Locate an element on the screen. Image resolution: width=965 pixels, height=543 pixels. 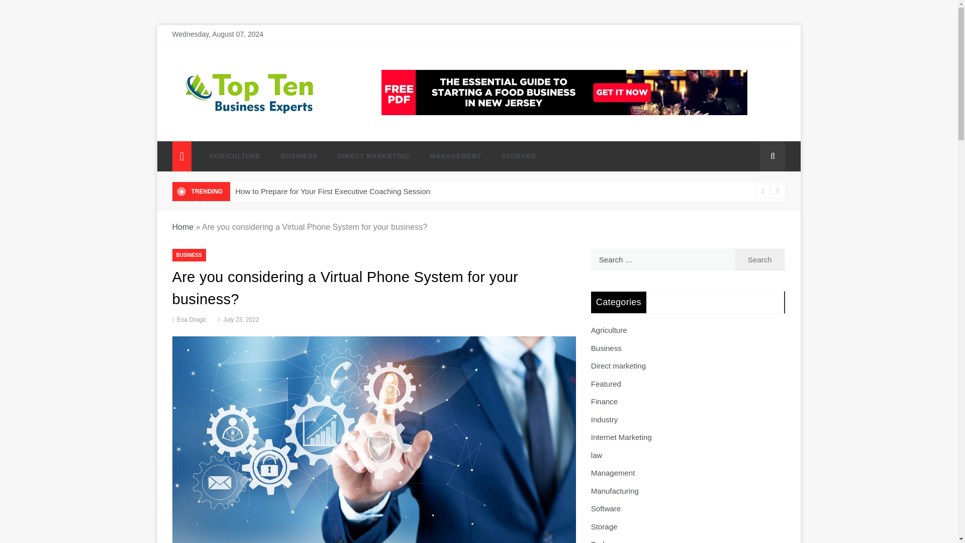
DIRECT MARKETING is located at coordinates (374, 156).